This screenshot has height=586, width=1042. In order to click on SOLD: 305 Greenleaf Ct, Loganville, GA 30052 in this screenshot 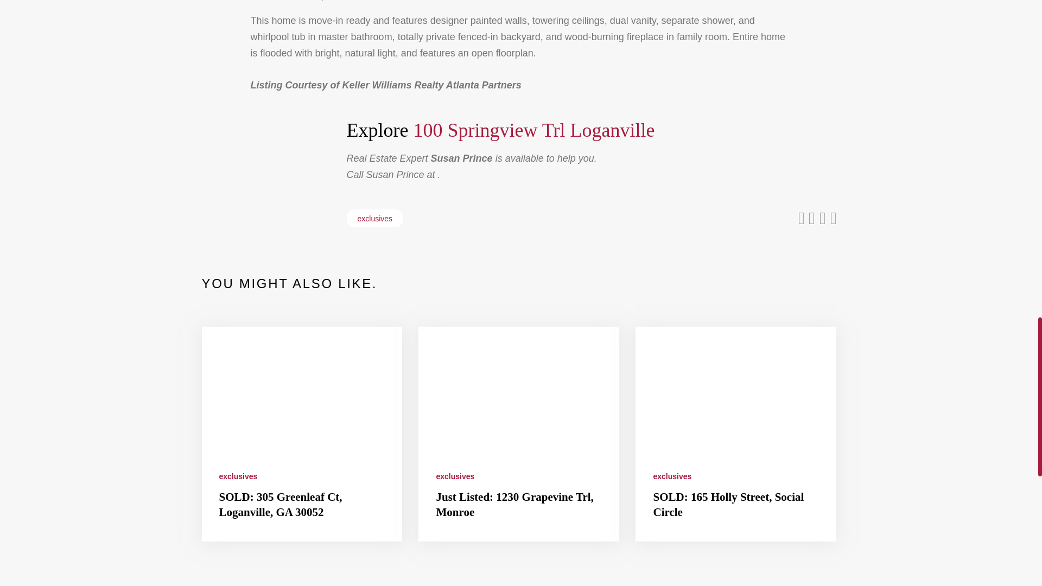, I will do `click(281, 504)`.